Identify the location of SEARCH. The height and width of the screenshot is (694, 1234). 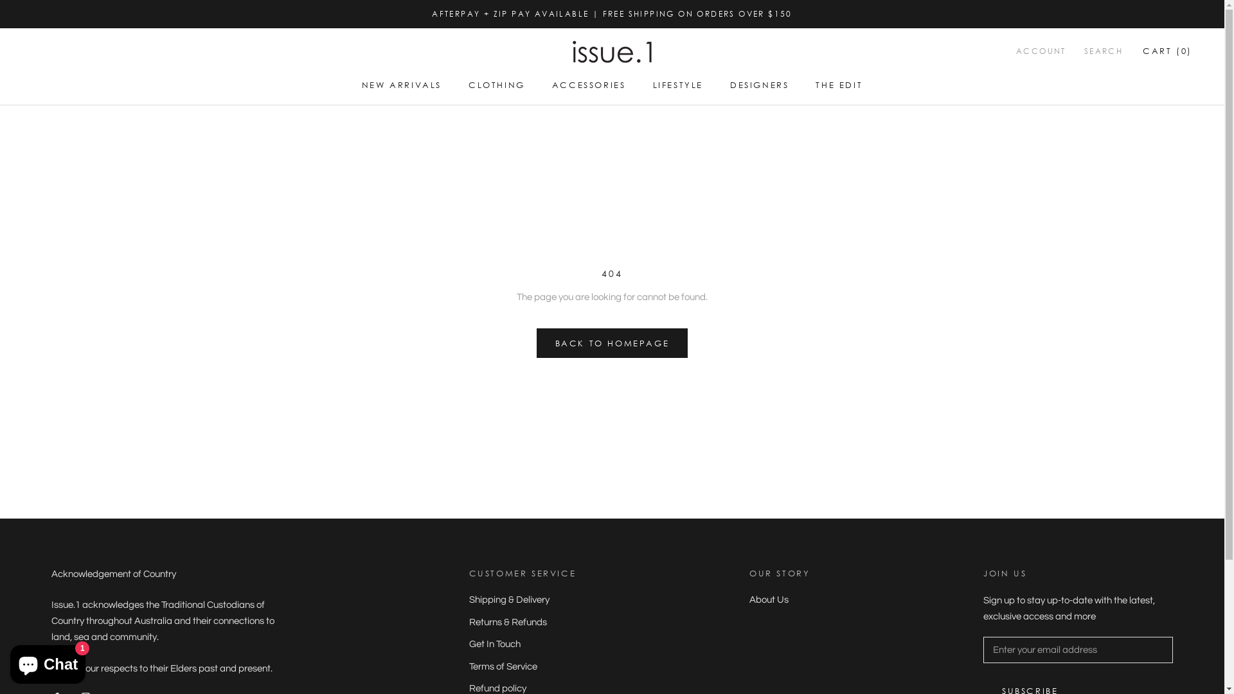
(1104, 51).